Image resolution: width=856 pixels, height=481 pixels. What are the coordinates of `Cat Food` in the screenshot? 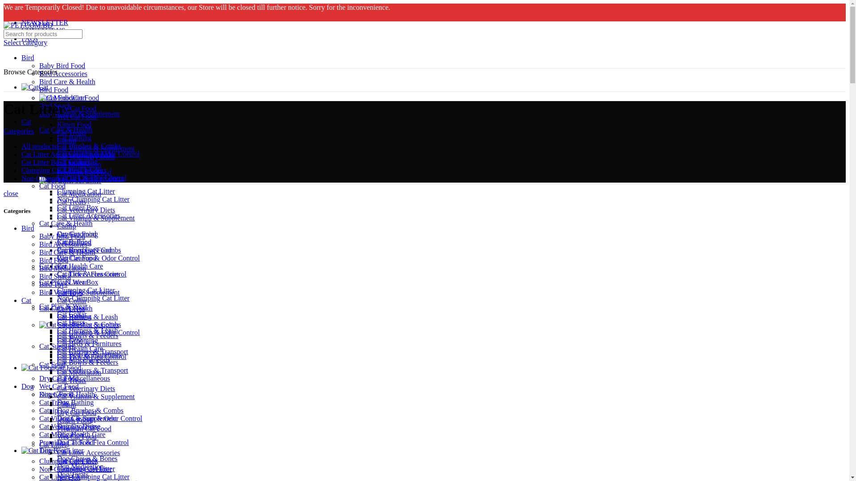 It's located at (53, 186).